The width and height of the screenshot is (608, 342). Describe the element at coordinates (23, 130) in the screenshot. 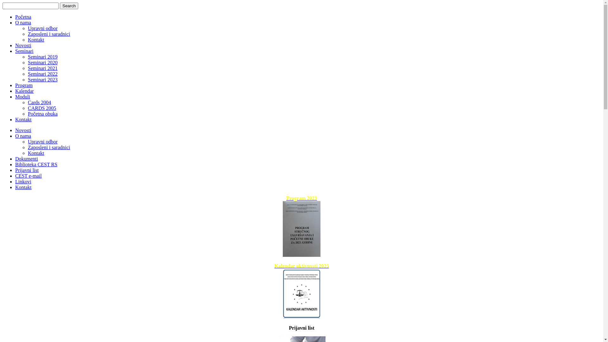

I see `Novosti` at that location.